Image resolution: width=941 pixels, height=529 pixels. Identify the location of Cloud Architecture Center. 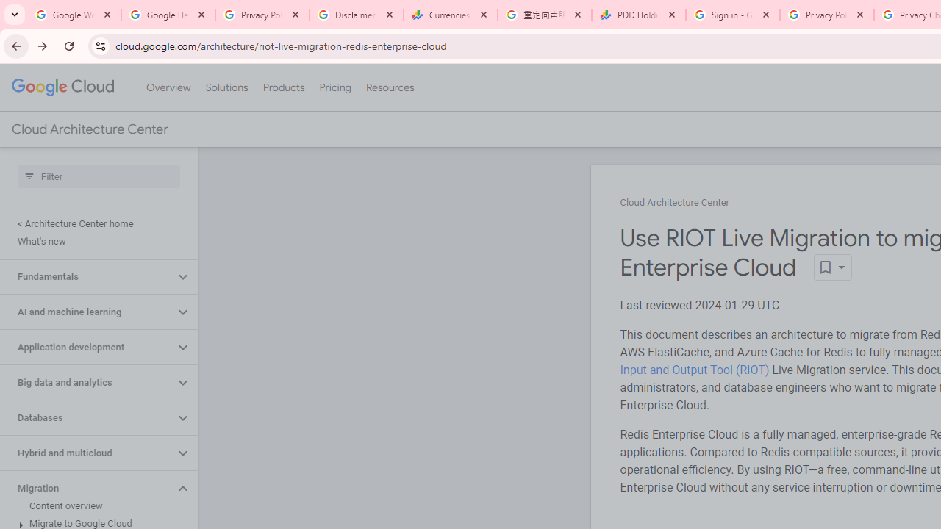
(675, 203).